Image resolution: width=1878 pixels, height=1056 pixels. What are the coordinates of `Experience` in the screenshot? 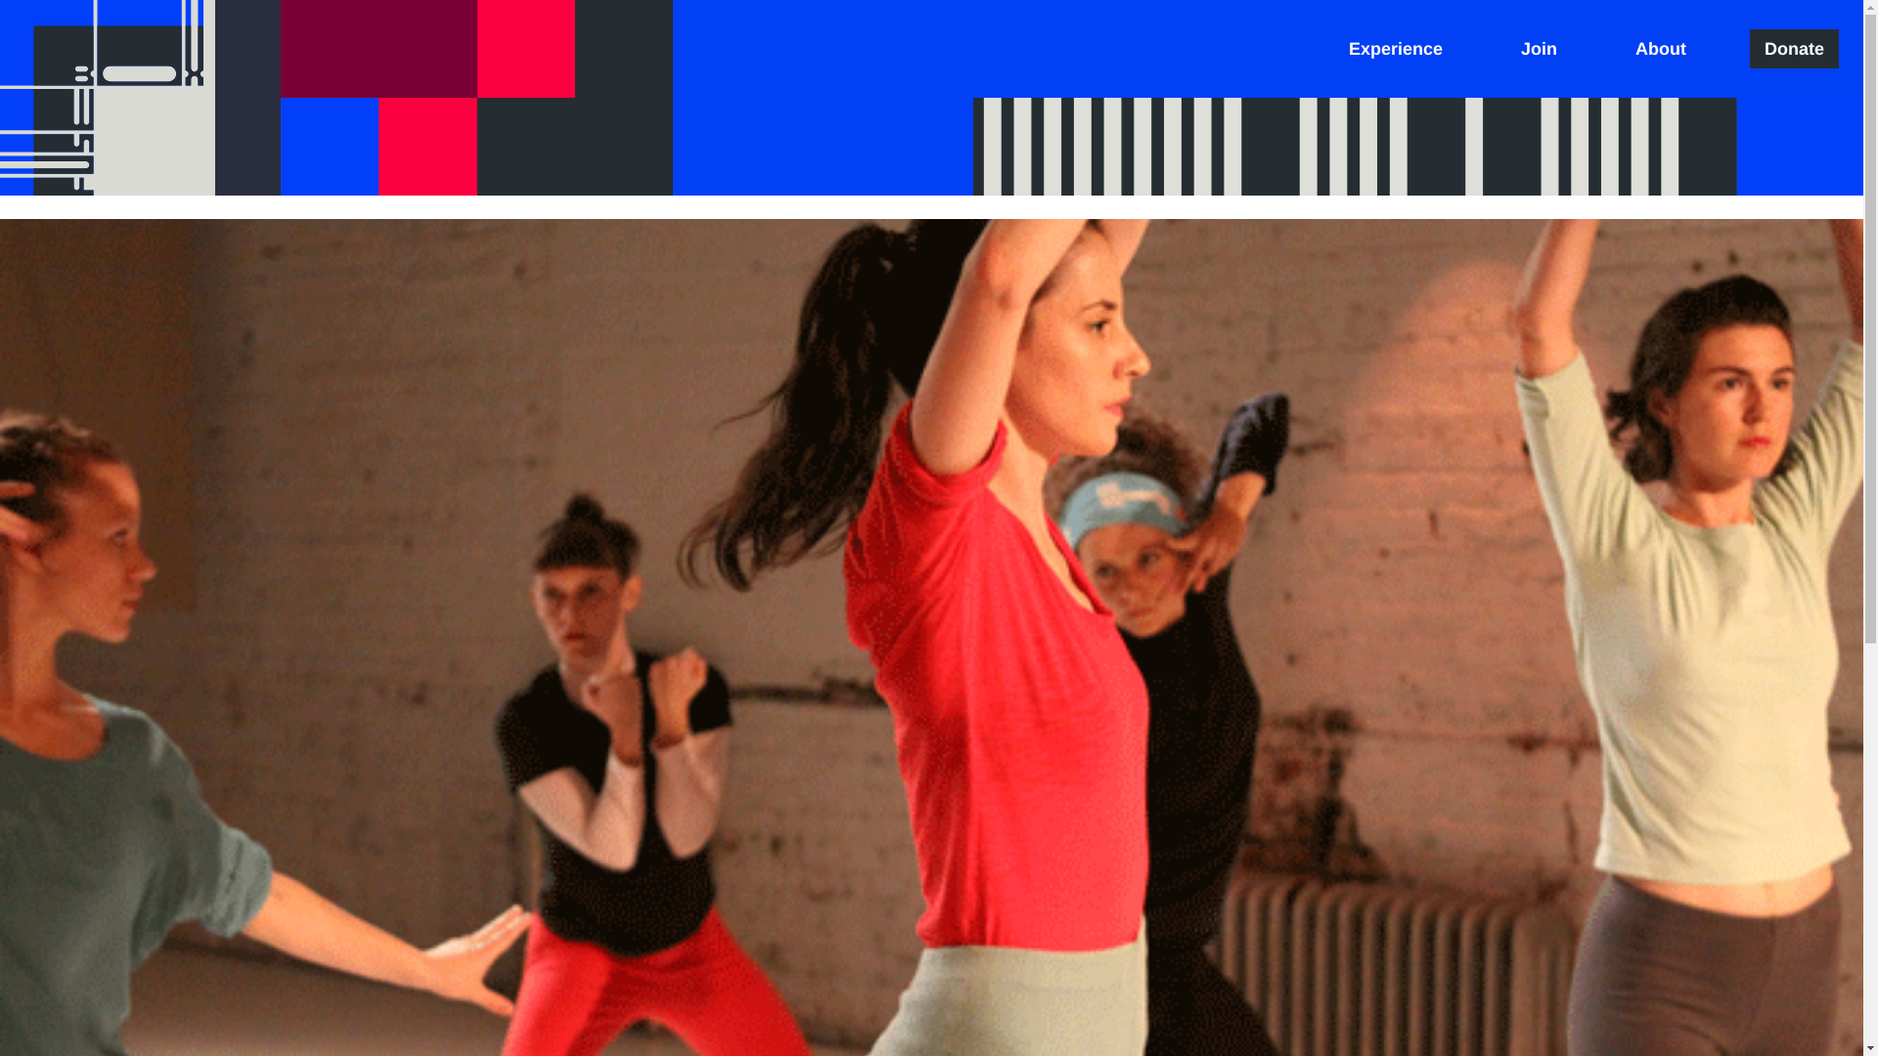 It's located at (1395, 49).